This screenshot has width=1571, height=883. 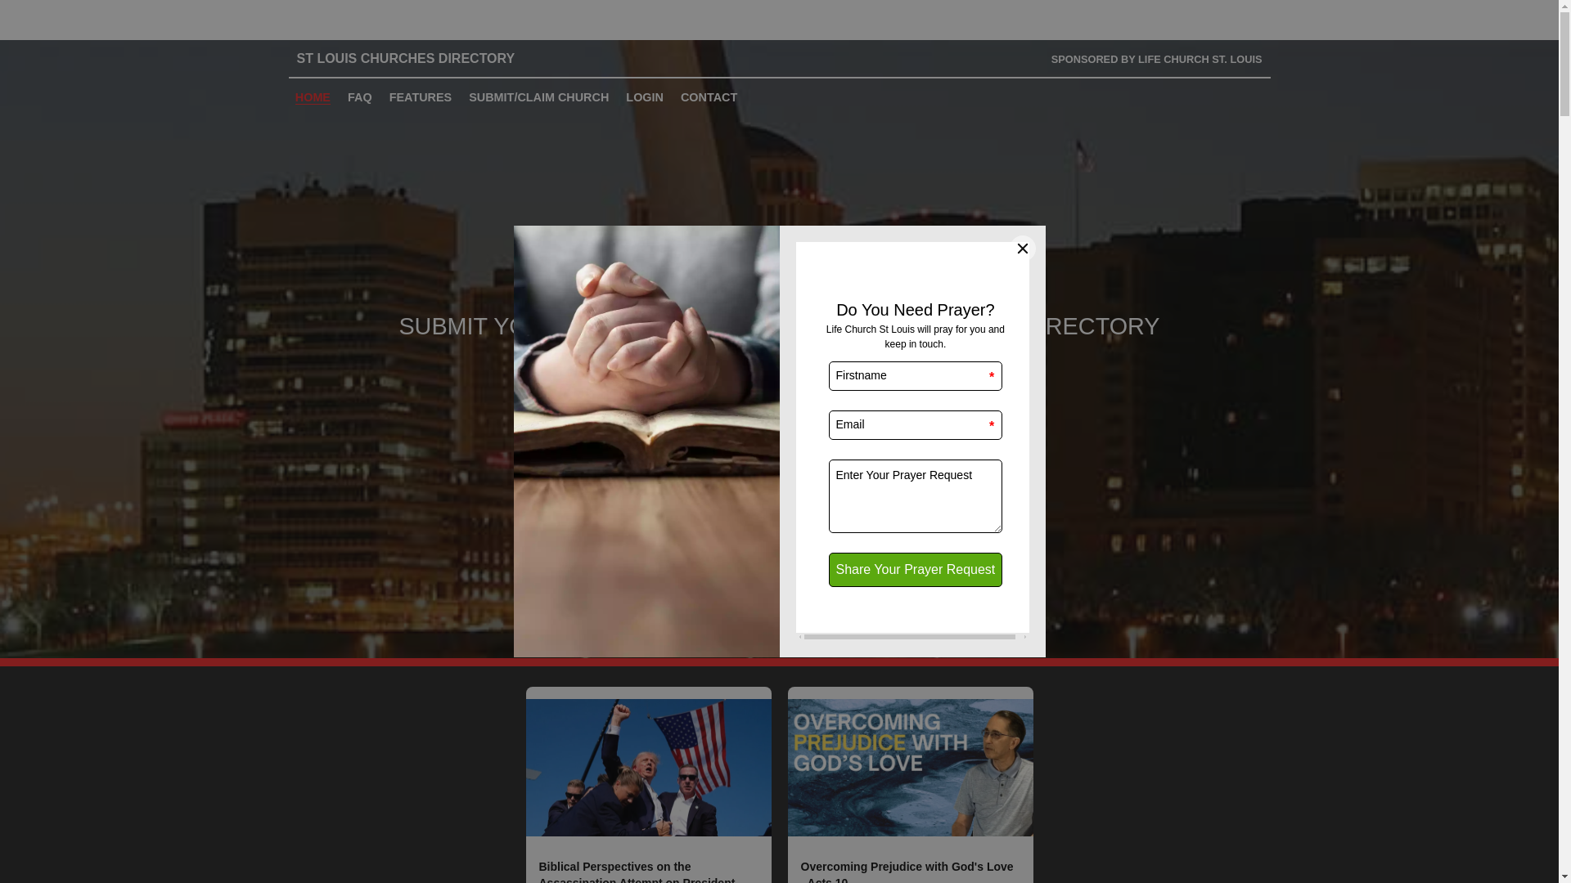 What do you see at coordinates (1157, 59) in the screenshot?
I see `SPONSORED BY LIFE CHURCH ST. LOUIS` at bounding box center [1157, 59].